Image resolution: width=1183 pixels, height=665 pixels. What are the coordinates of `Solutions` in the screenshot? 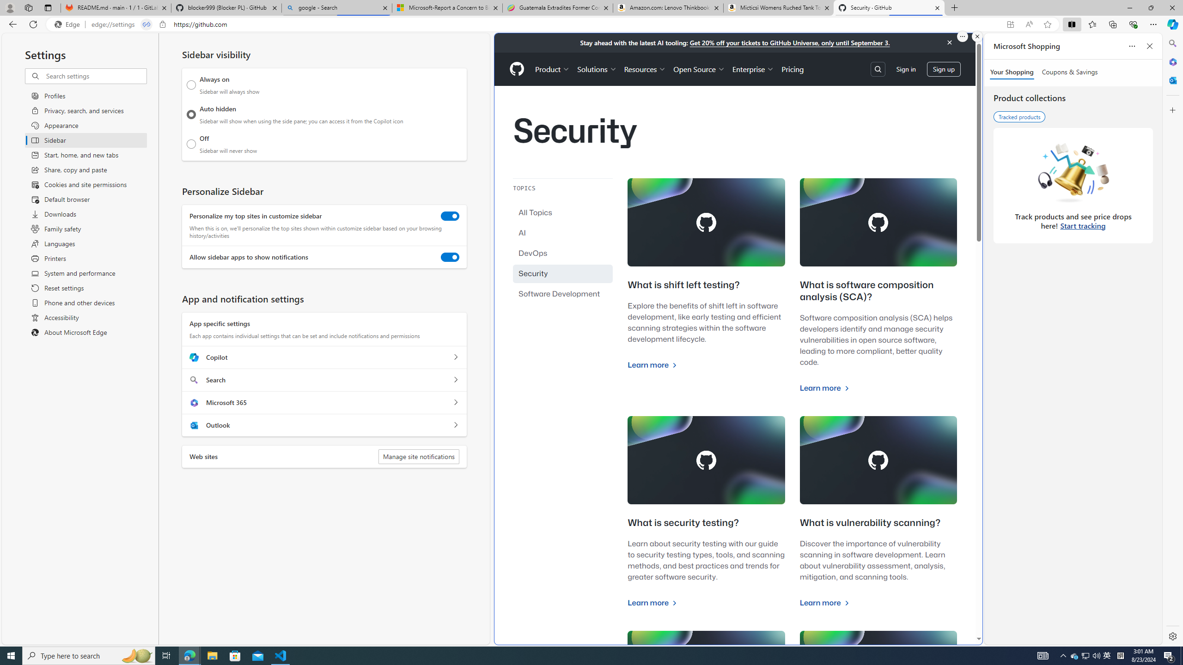 It's located at (597, 69).